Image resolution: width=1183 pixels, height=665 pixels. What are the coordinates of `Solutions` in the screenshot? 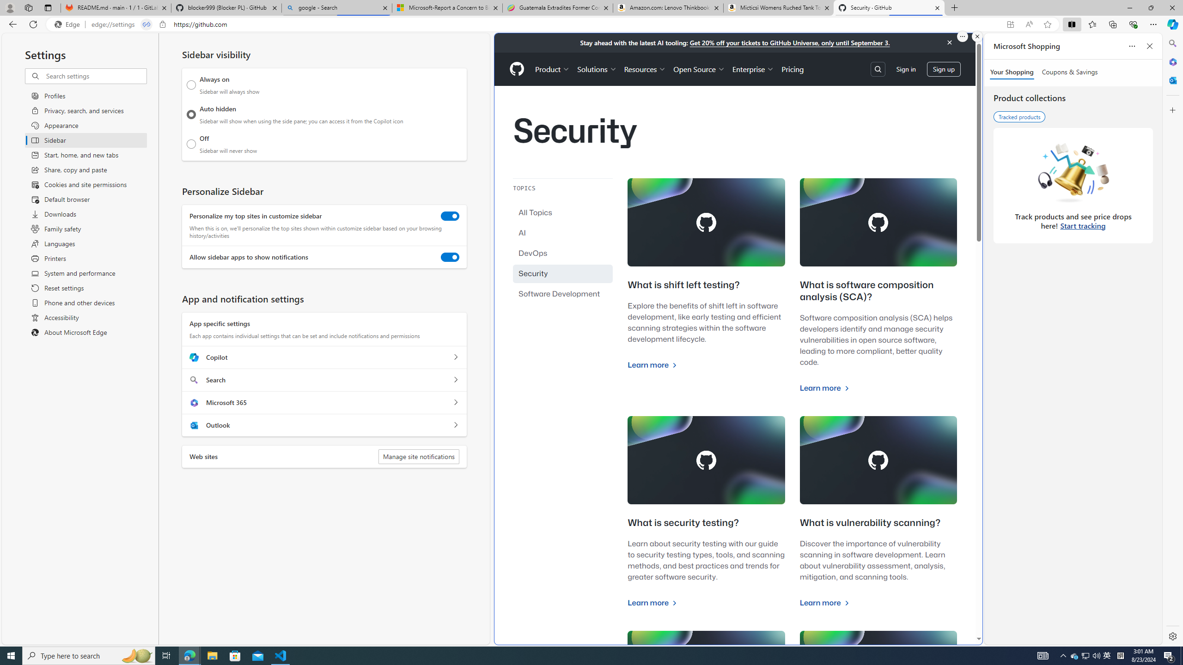 It's located at (597, 69).